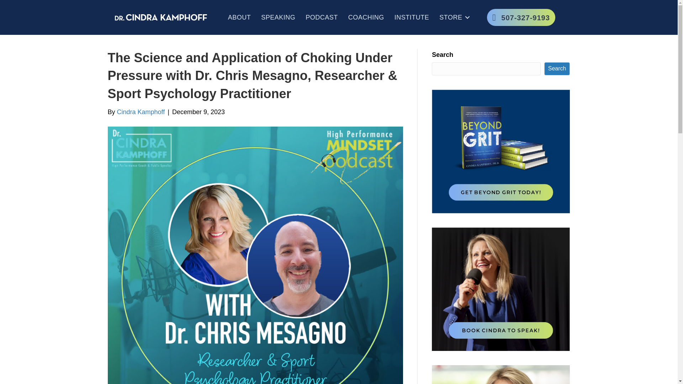  Describe the element at coordinates (453, 17) in the screenshot. I see `STORE` at that location.